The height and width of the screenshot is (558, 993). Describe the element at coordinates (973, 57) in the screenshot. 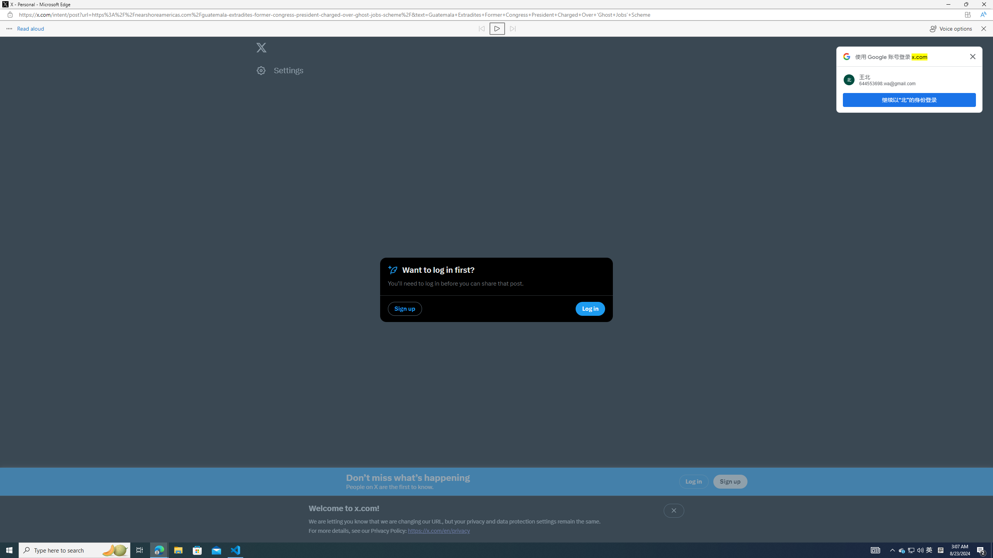

I see `Class: Bz112c Bz112c-r9oPif` at that location.